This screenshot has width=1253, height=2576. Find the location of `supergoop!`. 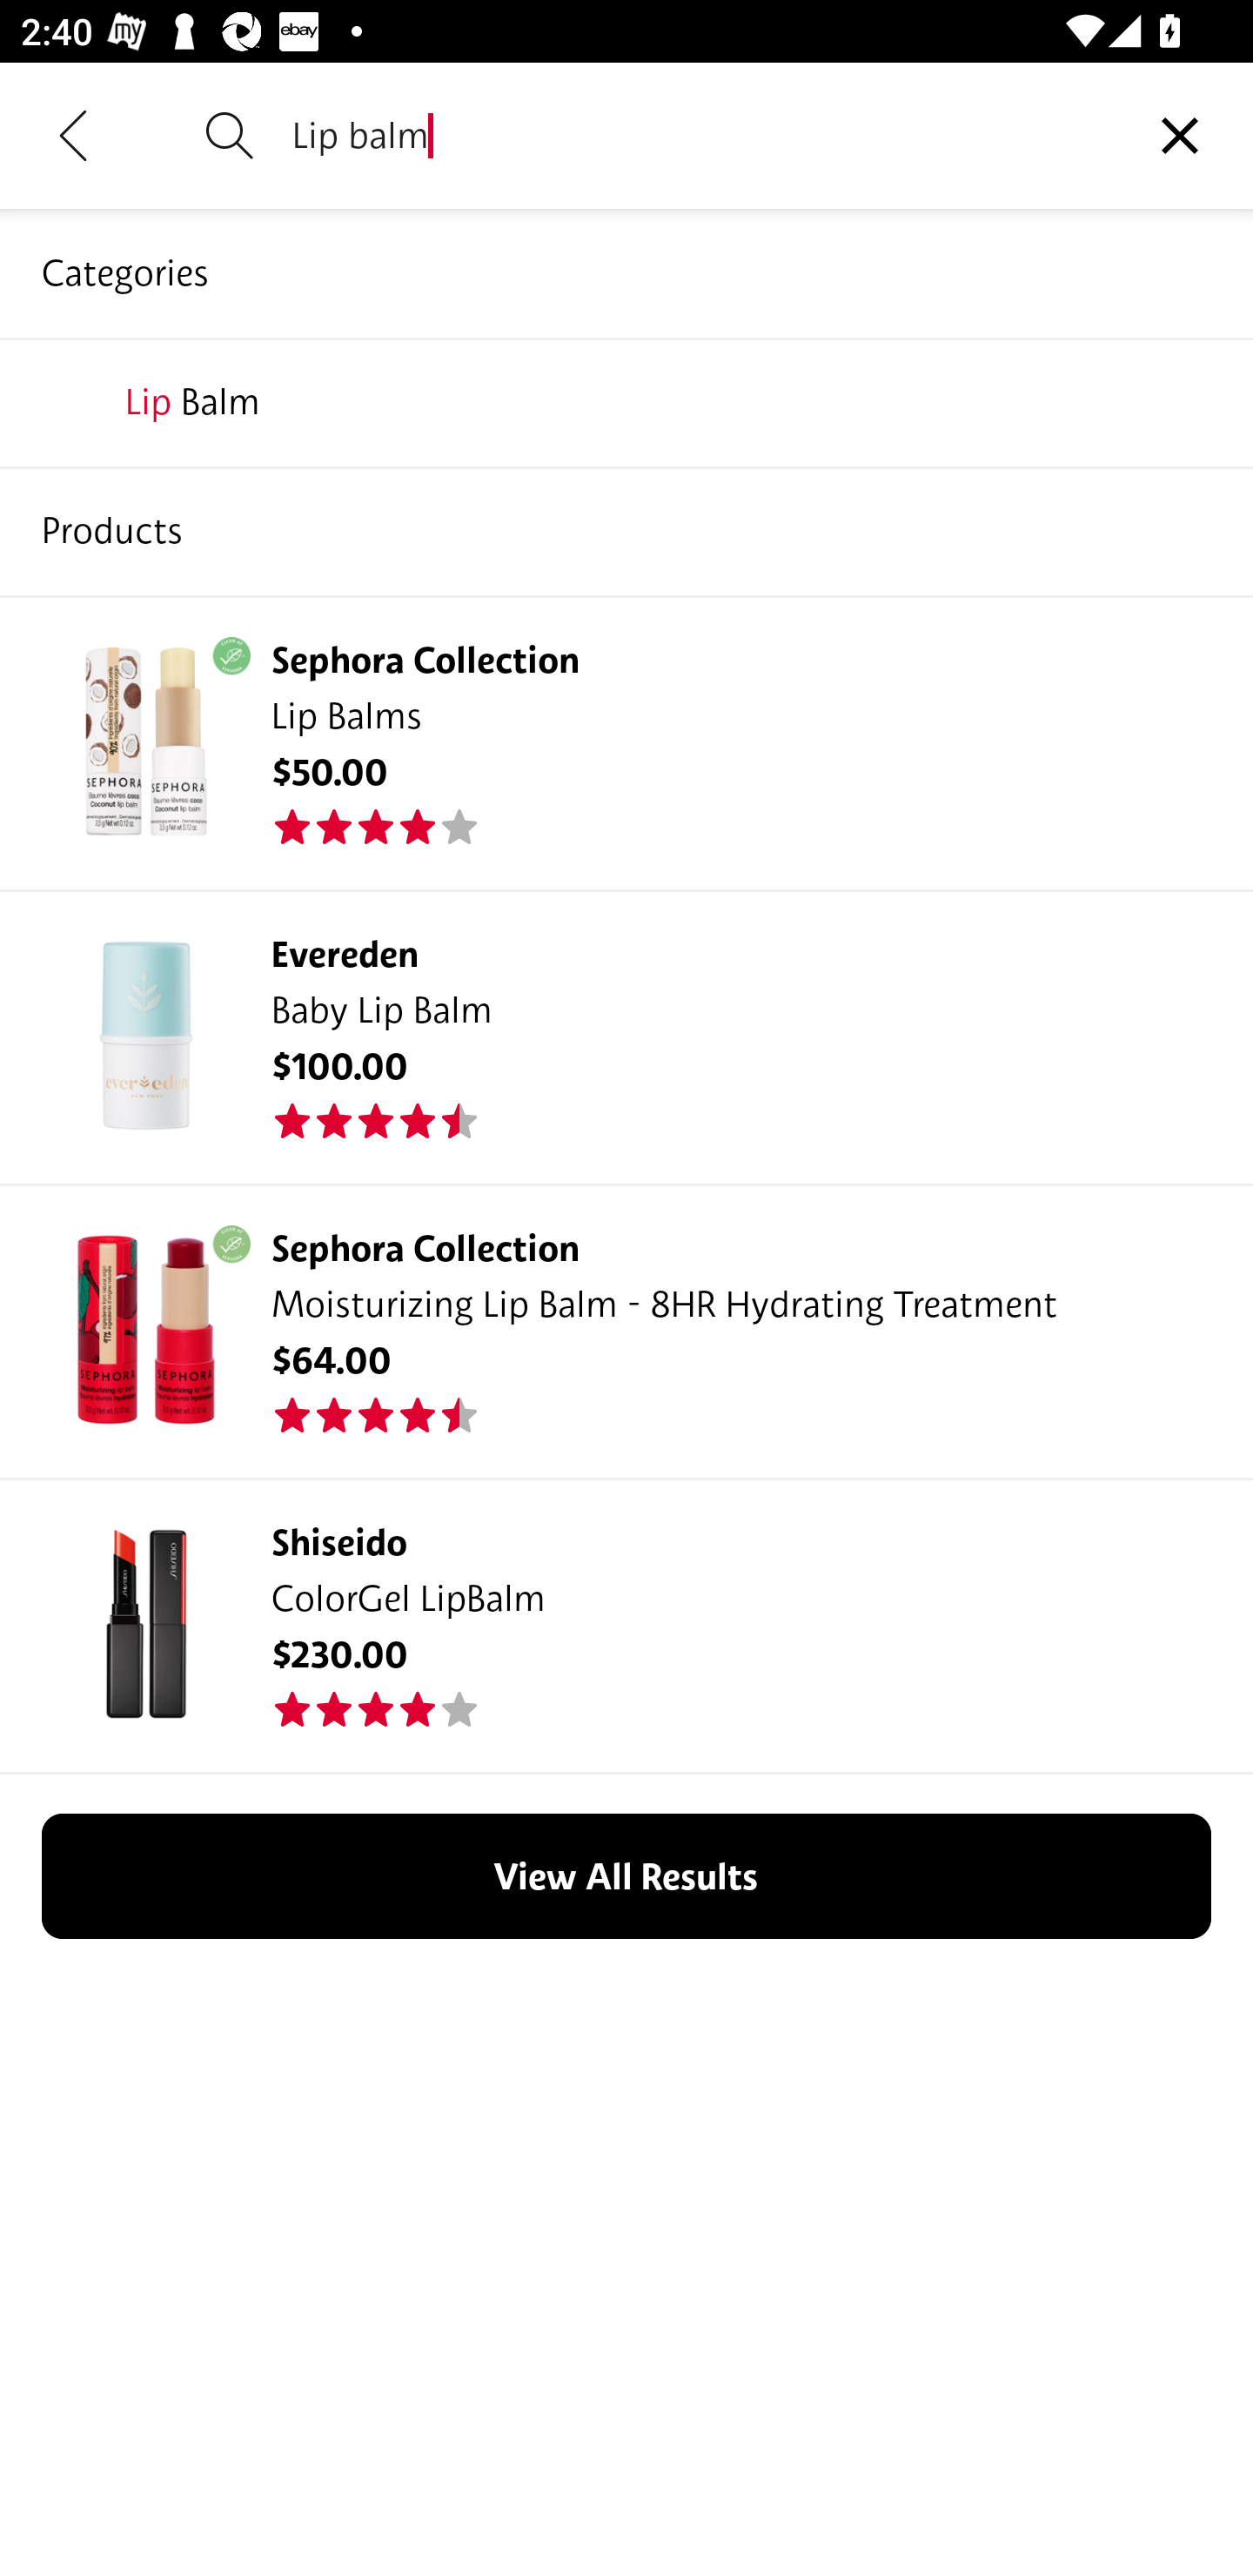

supergoop! is located at coordinates (626, 530).